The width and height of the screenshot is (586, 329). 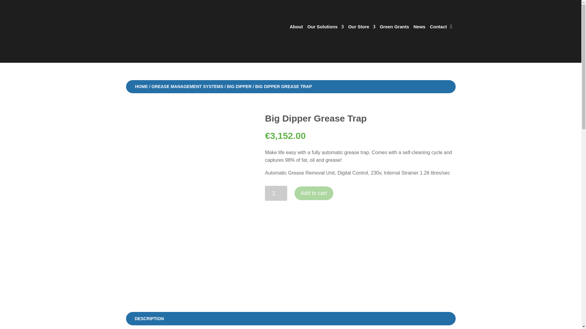 What do you see at coordinates (314, 193) in the screenshot?
I see `Add to cart` at bounding box center [314, 193].